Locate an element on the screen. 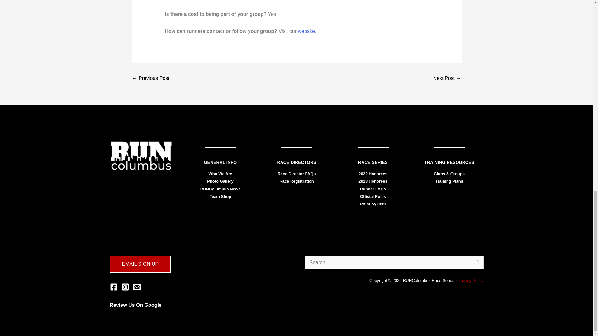  Point System is located at coordinates (373, 204).